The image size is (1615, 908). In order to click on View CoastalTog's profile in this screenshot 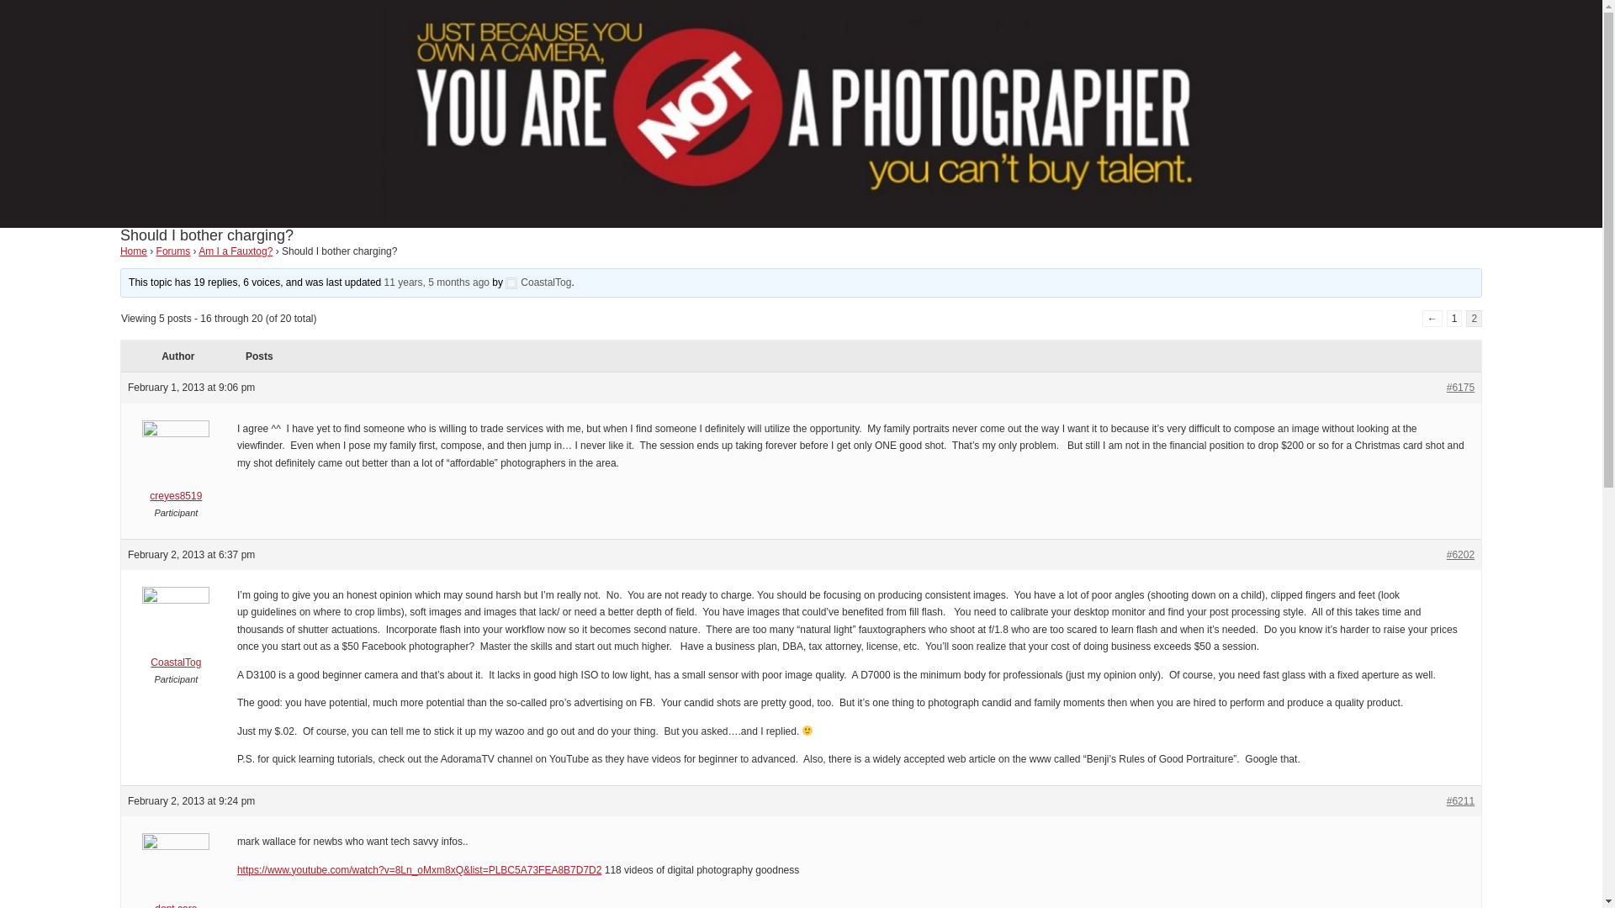, I will do `click(538, 282)`.